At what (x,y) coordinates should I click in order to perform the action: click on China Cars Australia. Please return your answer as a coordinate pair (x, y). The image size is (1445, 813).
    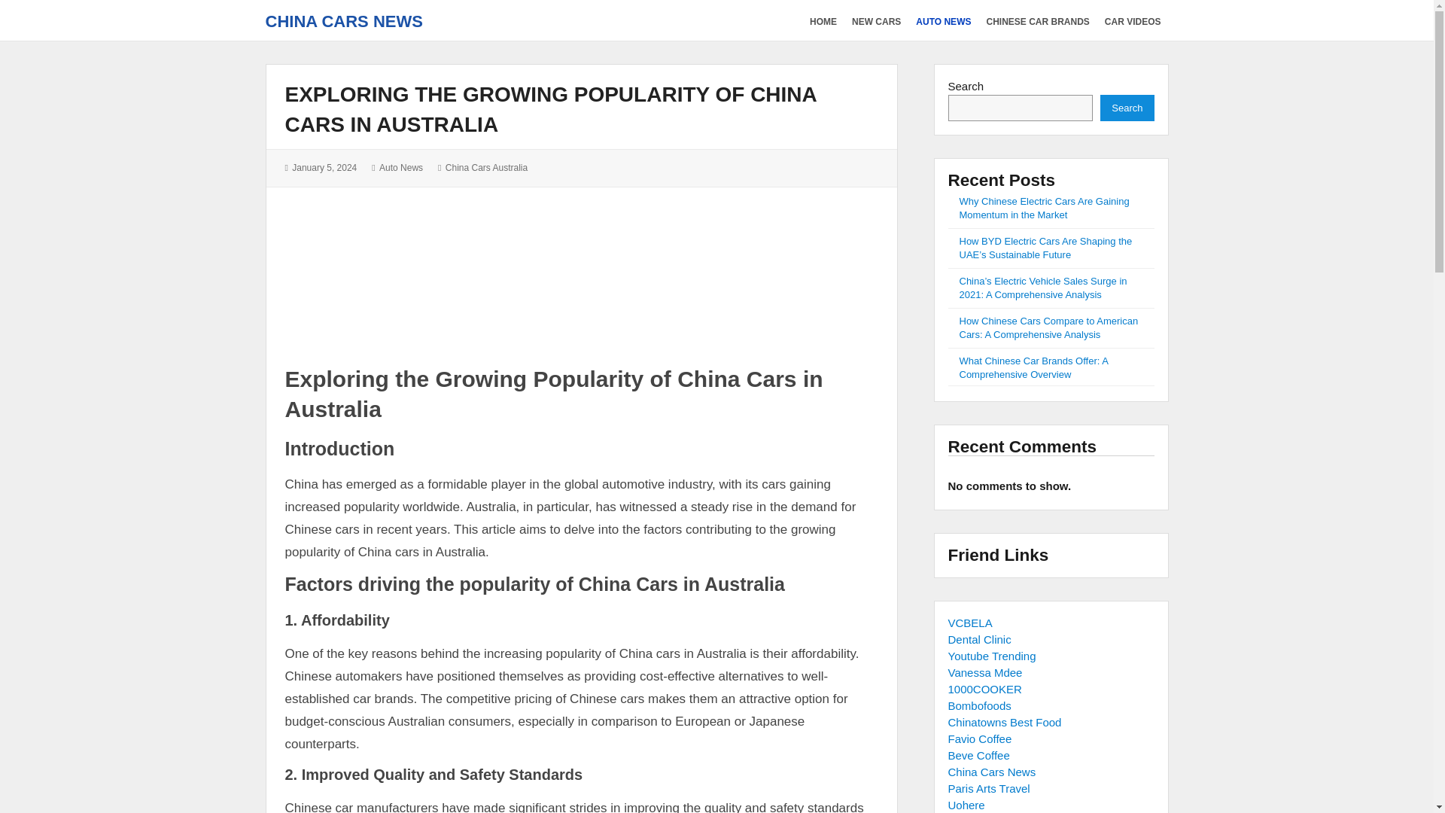
    Looking at the image, I should click on (486, 168).